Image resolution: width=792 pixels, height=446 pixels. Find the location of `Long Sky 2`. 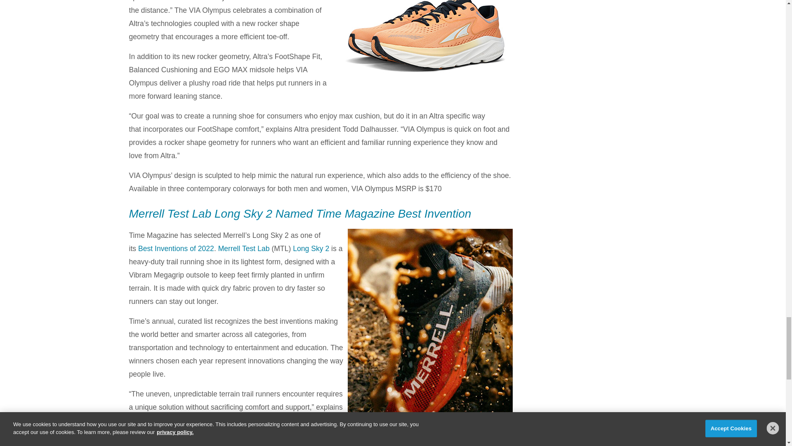

Long Sky 2 is located at coordinates (311, 249).